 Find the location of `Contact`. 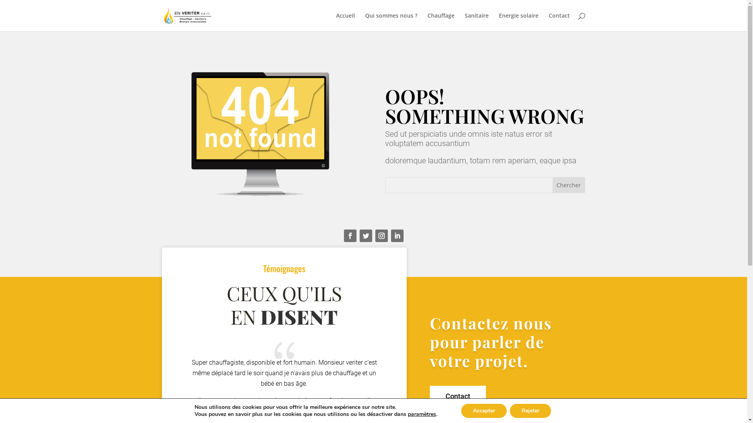

Contact is located at coordinates (559, 22).